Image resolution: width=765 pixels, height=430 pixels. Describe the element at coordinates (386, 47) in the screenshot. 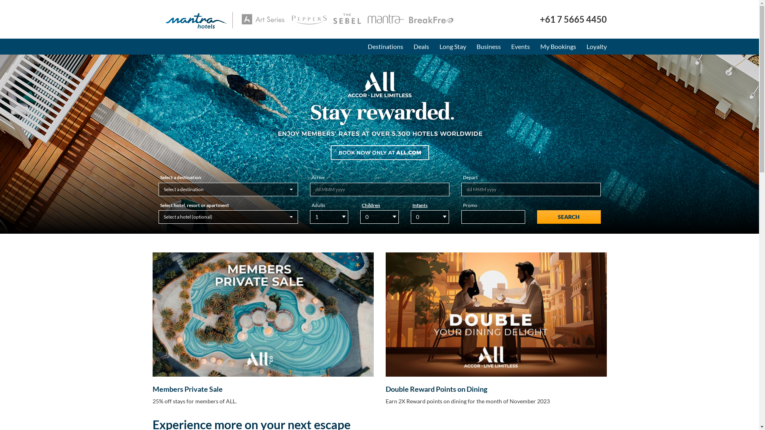

I see `Destinations` at that location.